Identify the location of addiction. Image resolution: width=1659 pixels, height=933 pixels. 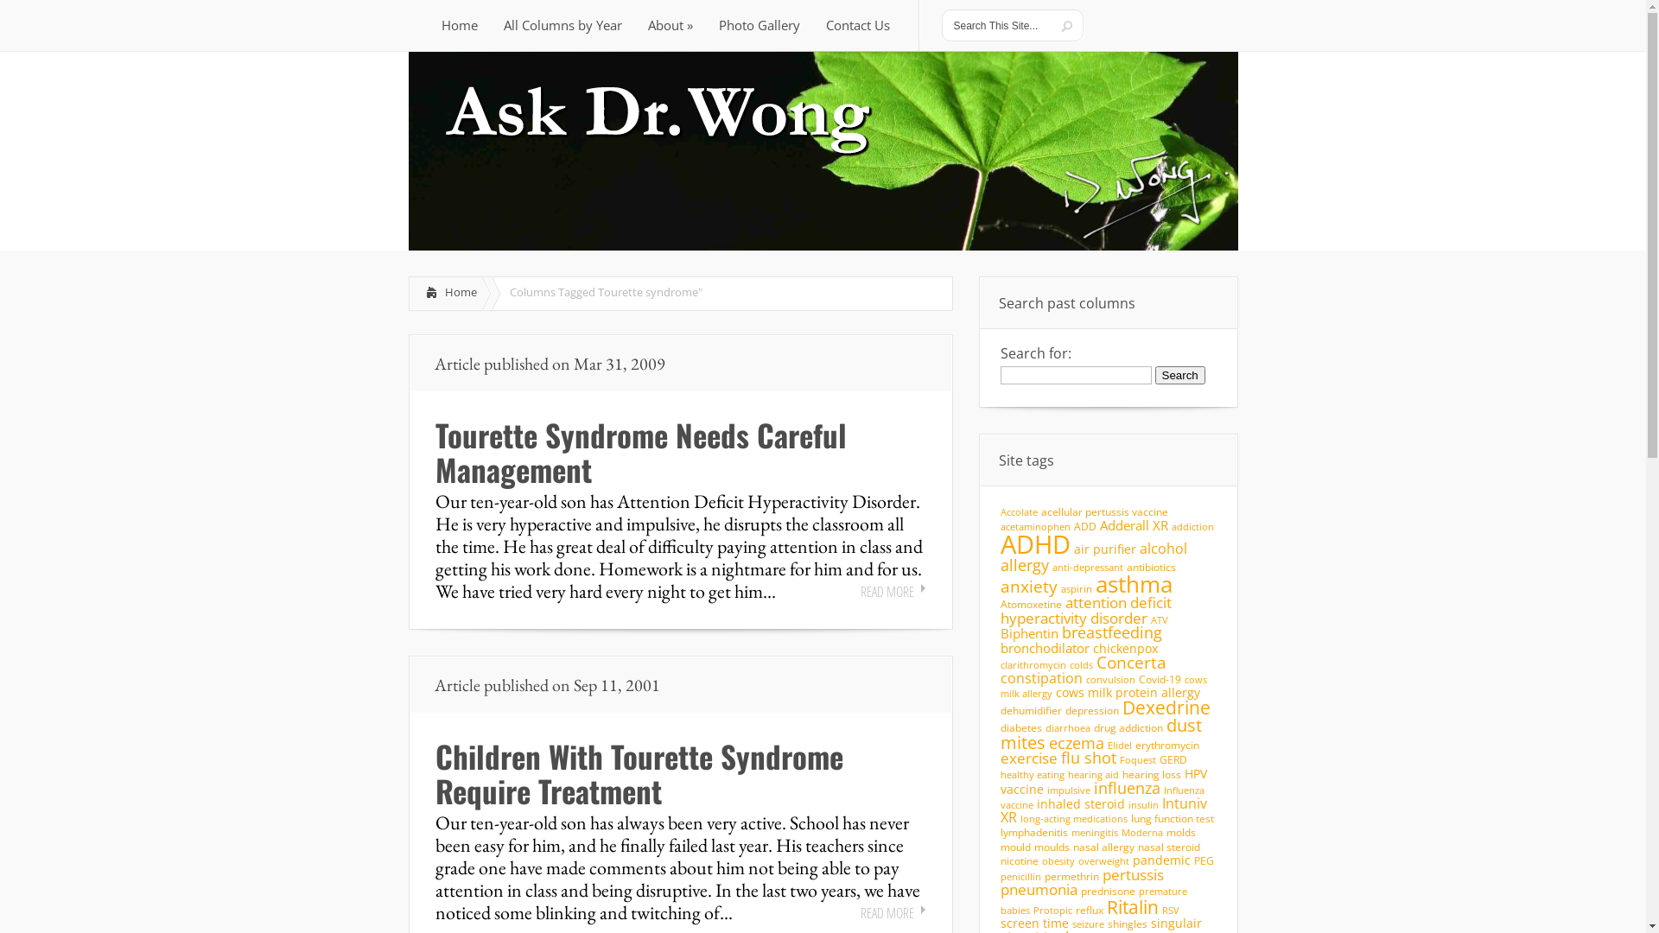
(1192, 527).